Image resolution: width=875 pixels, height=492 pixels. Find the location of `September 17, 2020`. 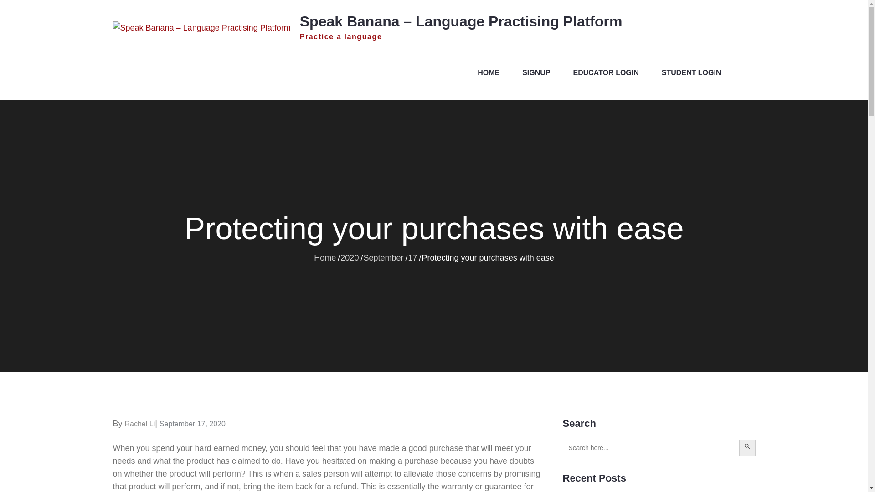

September 17, 2020 is located at coordinates (192, 424).